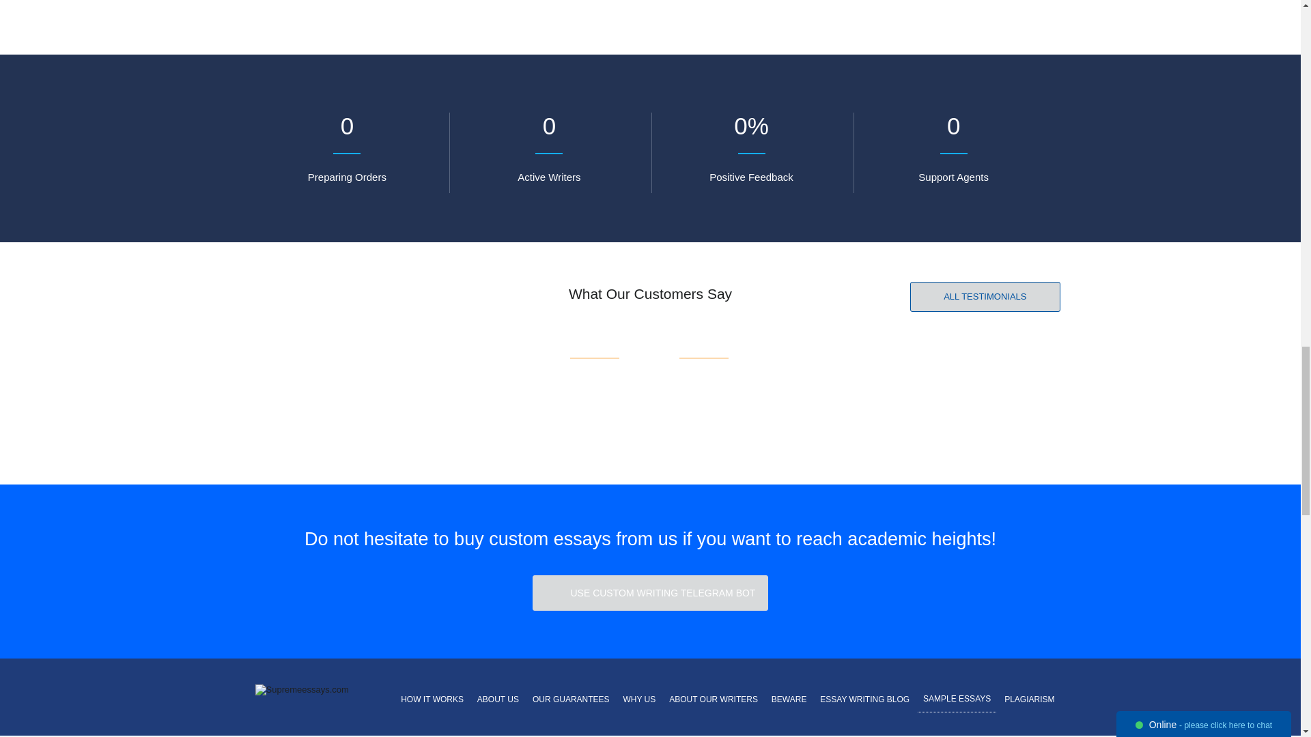 The height and width of the screenshot is (737, 1311). Describe the element at coordinates (302, 690) in the screenshot. I see `Supremeessays.com` at that location.